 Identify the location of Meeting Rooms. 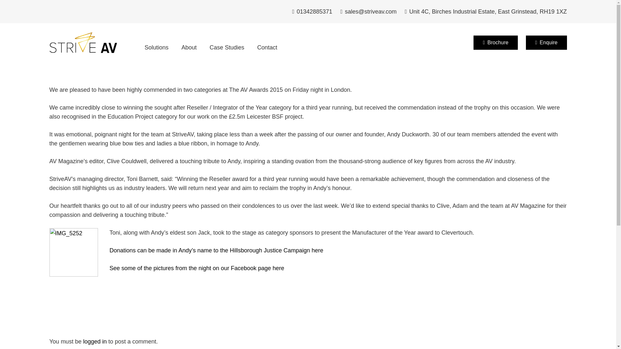
(420, 249).